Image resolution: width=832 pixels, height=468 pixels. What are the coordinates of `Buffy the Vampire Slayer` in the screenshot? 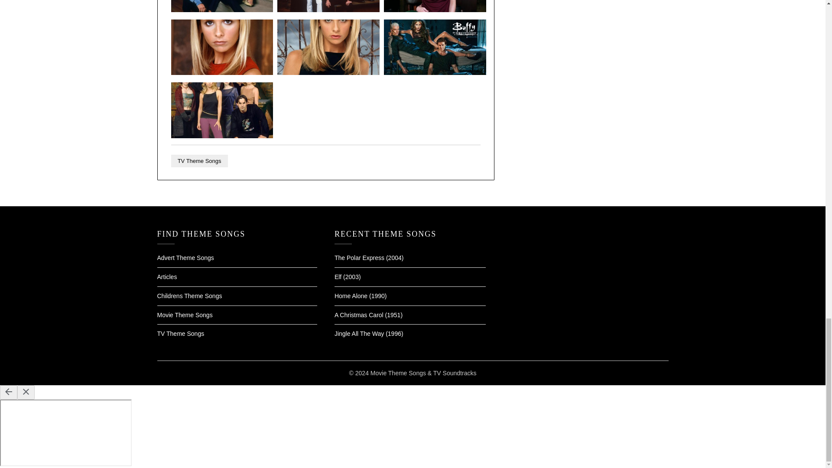 It's located at (435, 10).